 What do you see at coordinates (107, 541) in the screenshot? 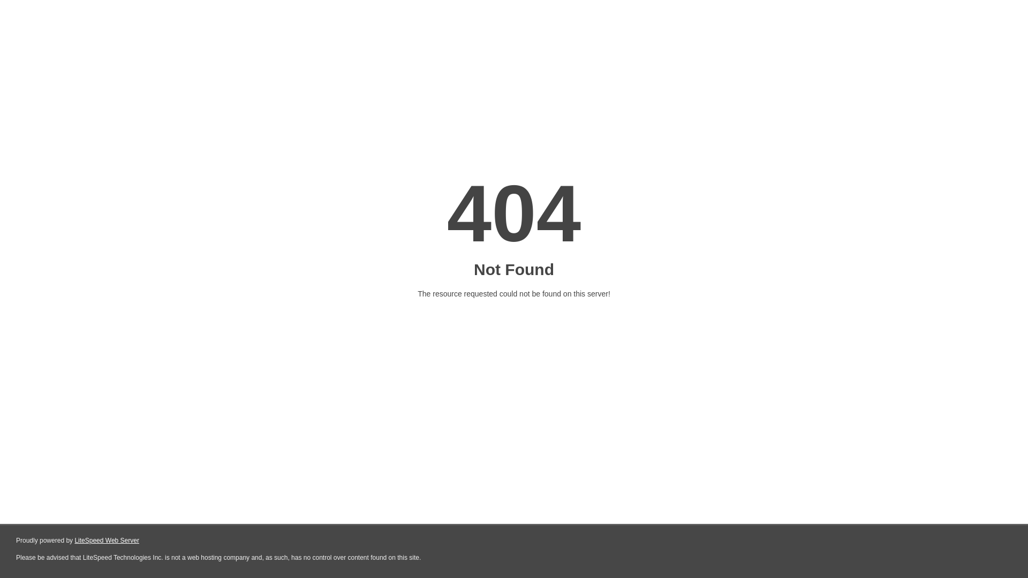
I see `LiteSpeed Web Server` at bounding box center [107, 541].